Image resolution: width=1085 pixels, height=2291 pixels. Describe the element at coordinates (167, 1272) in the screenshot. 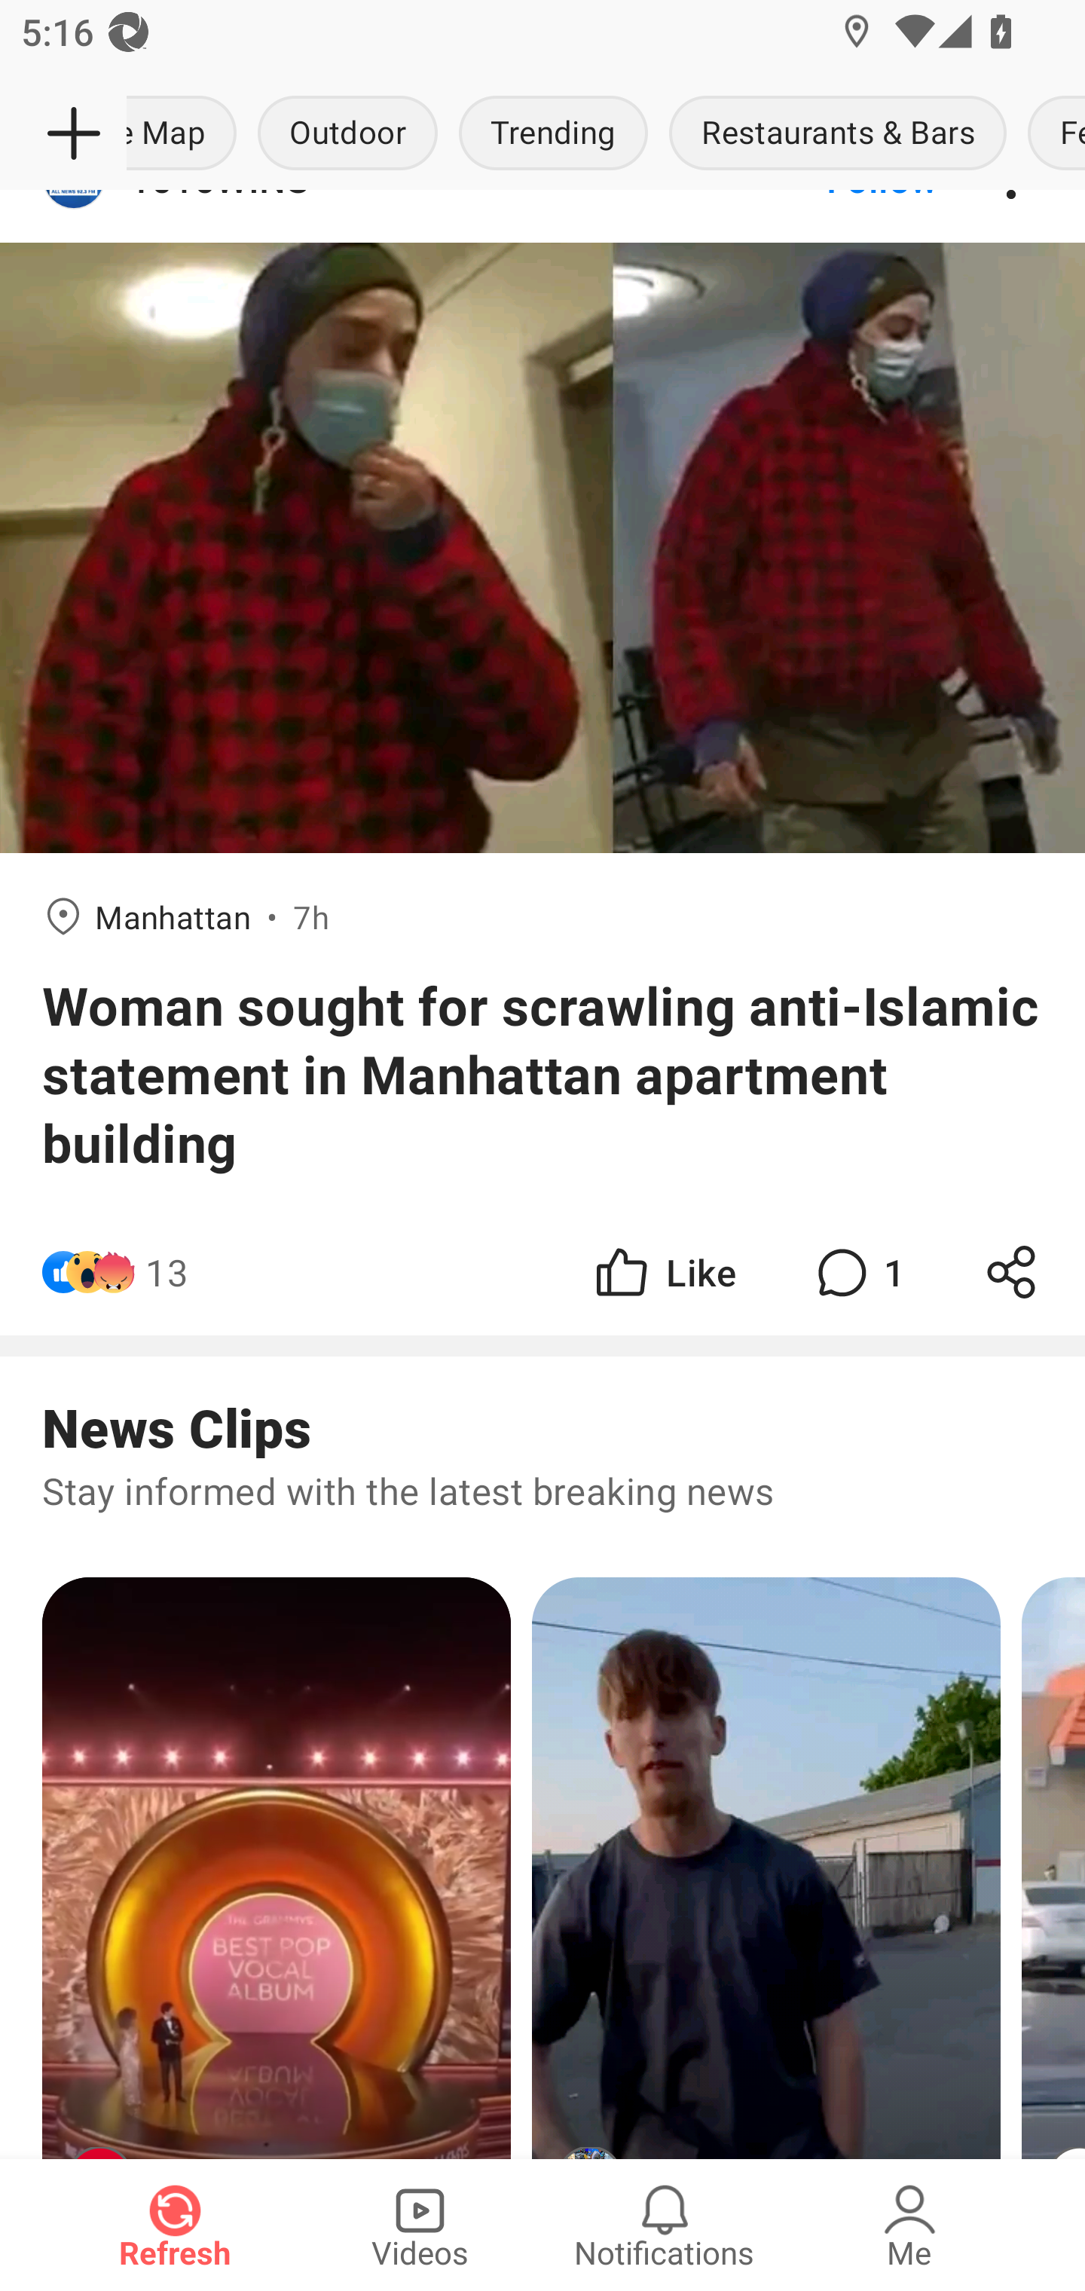

I see `13` at that location.